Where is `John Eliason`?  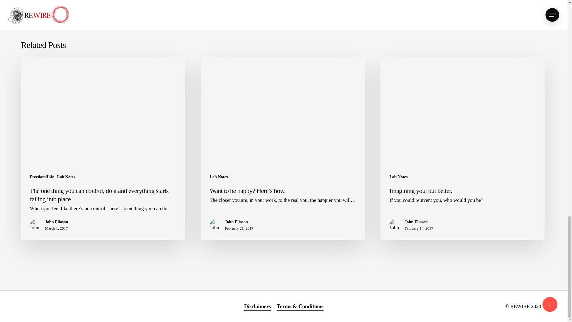 John Eliason is located at coordinates (57, 222).